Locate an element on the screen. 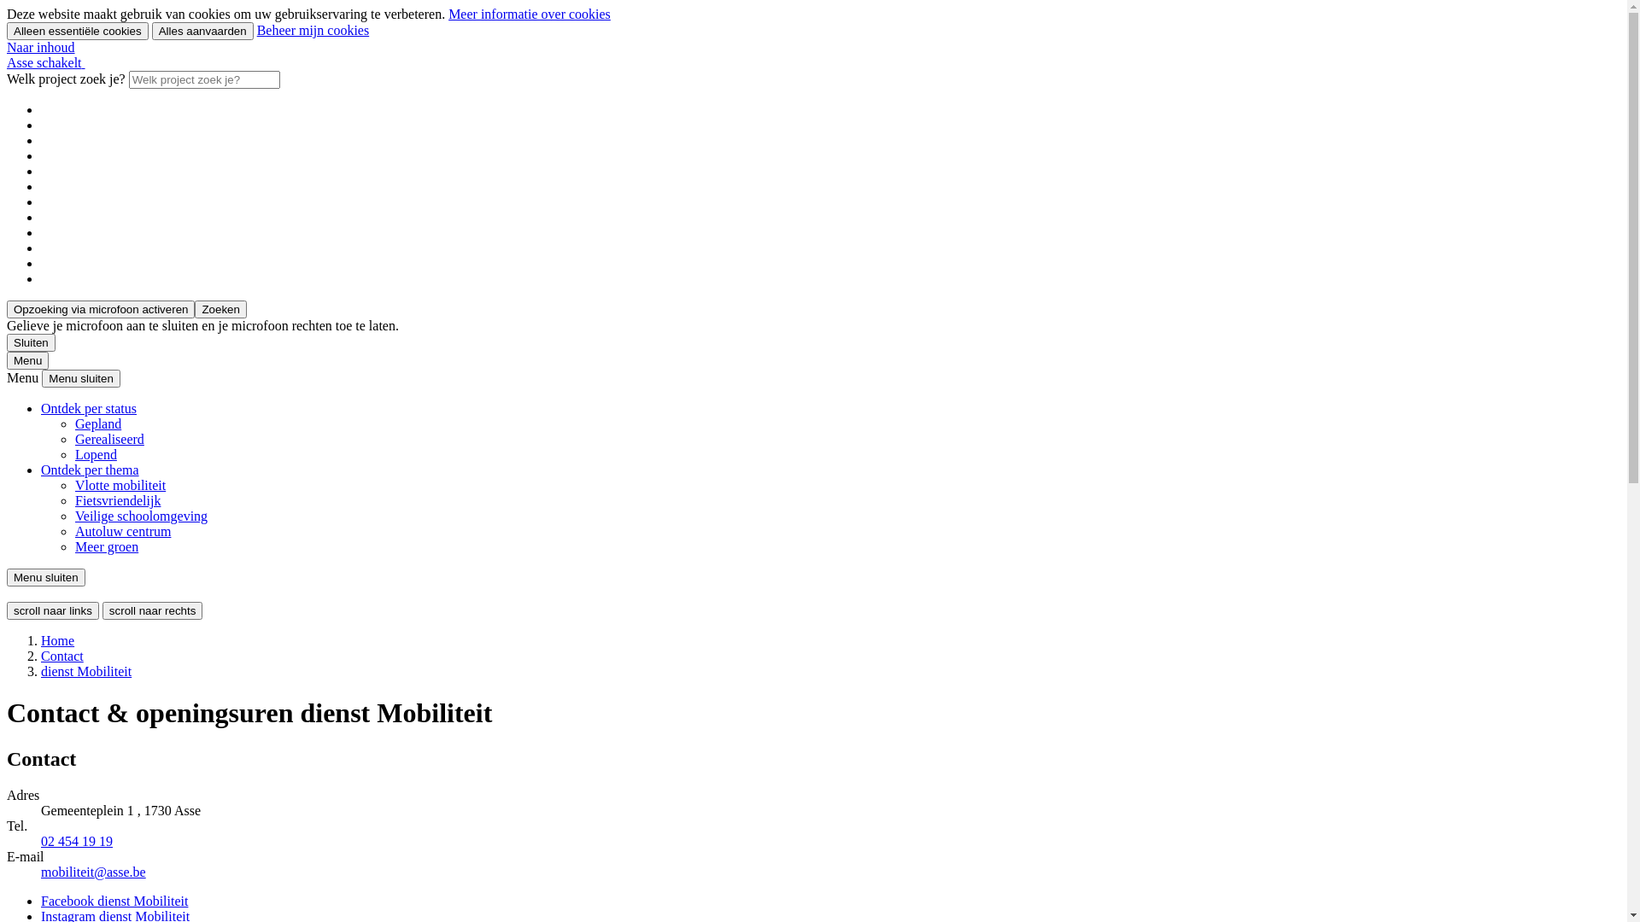 The height and width of the screenshot is (922, 1640). Opzoeking via microfoon activeren is located at coordinates (101, 309).